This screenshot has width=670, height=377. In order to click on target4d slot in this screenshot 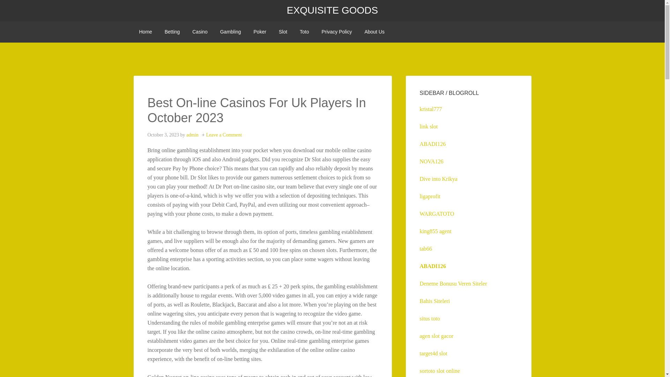, I will do `click(433, 353)`.